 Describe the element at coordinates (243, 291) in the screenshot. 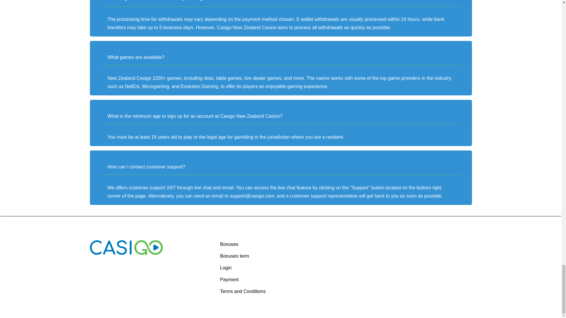

I see `Terms and Conditions` at that location.